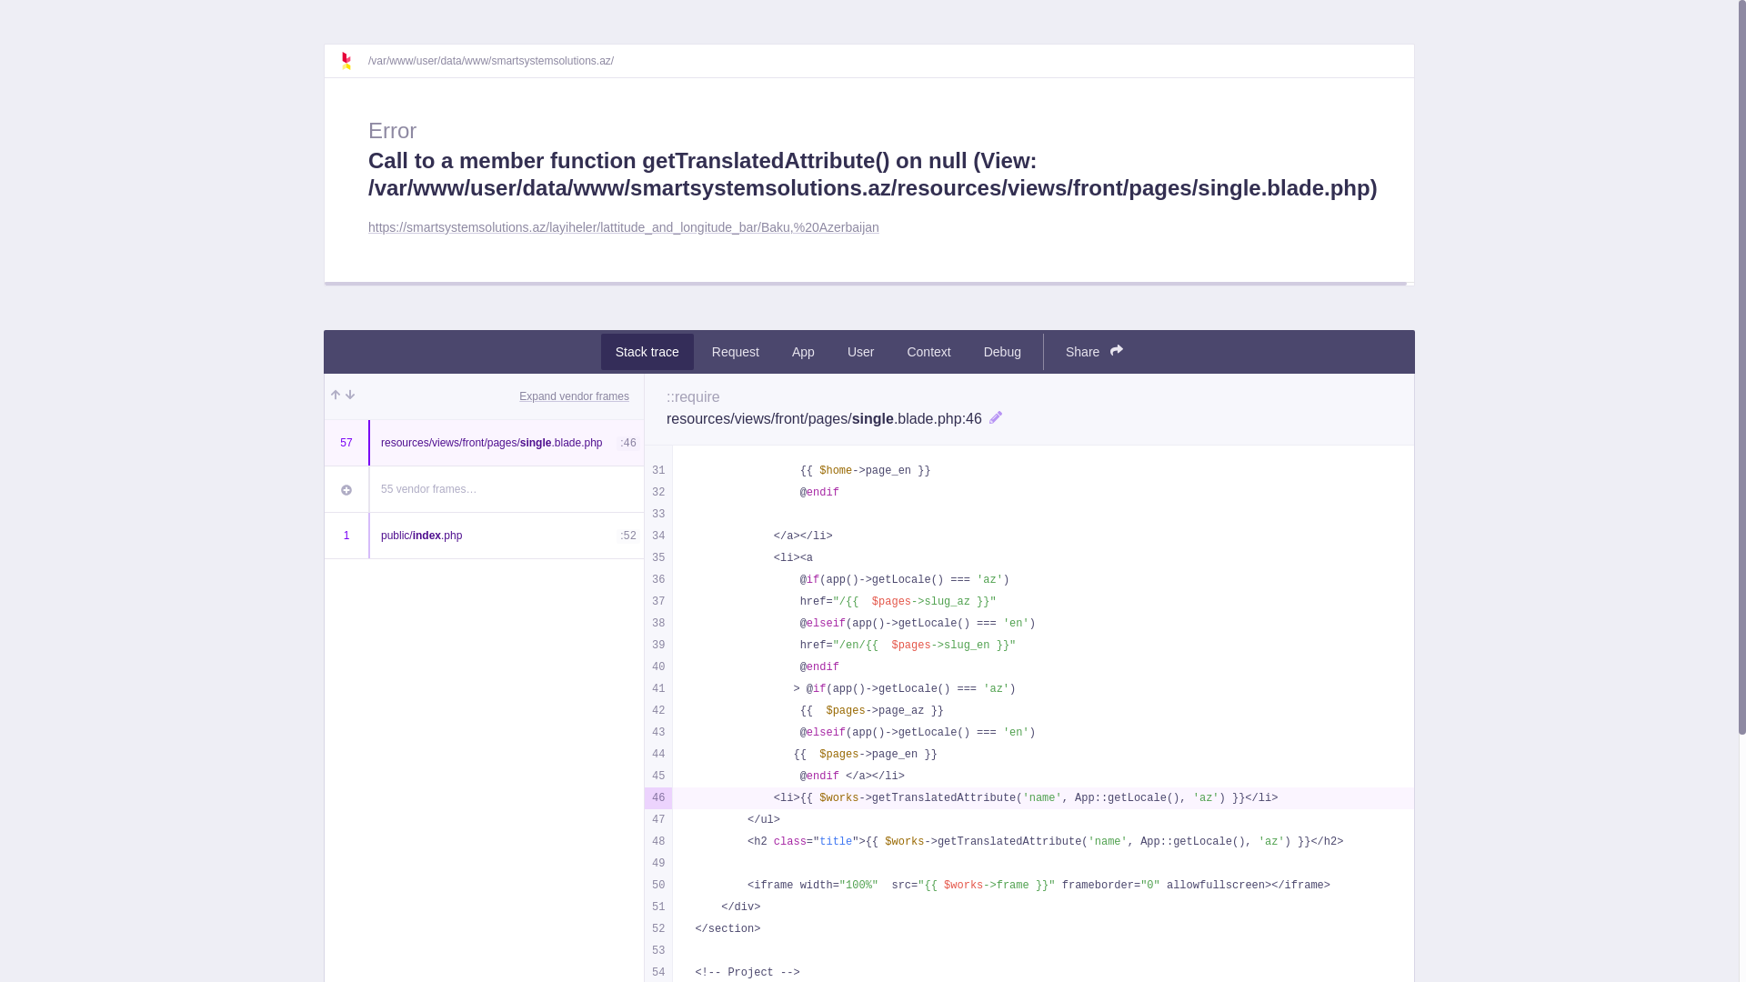 This screenshot has width=1746, height=982. Describe the element at coordinates (804, 352) in the screenshot. I see `App` at that location.